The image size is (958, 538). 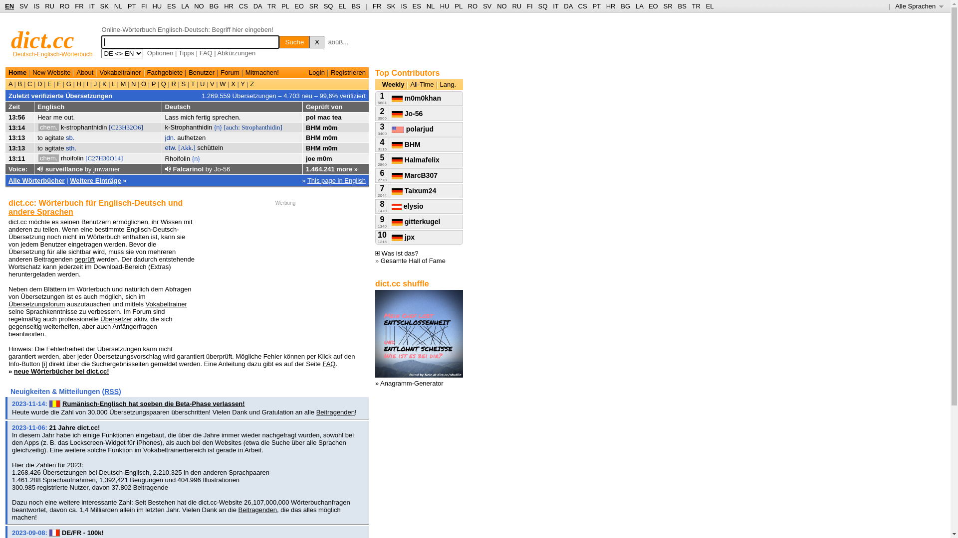 I want to click on F, so click(x=59, y=84).